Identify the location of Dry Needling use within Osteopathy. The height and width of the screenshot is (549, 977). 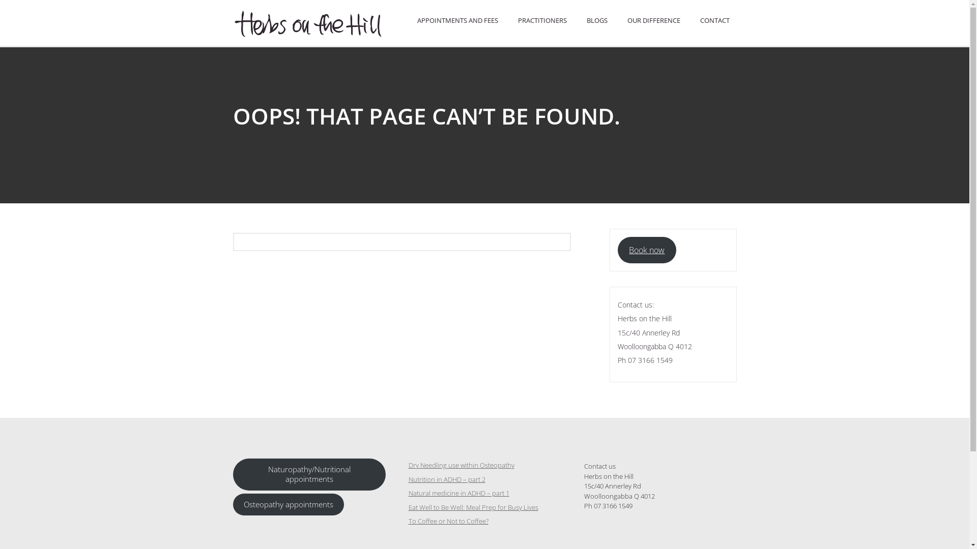
(461, 465).